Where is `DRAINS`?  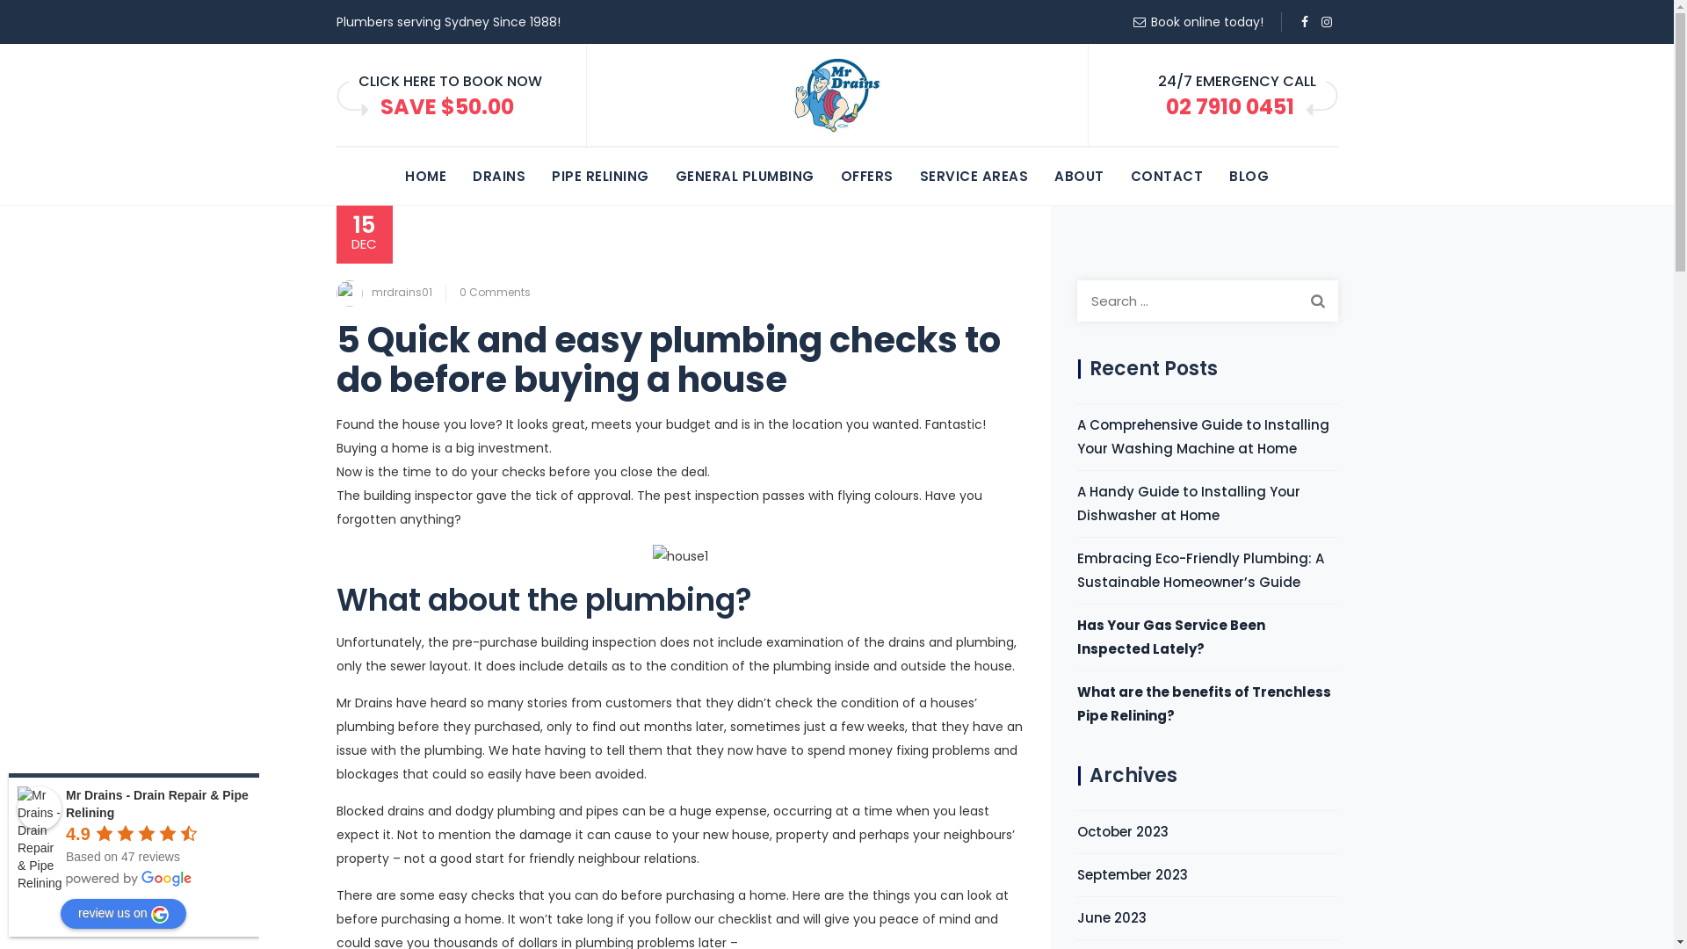 DRAINS is located at coordinates (499, 176).